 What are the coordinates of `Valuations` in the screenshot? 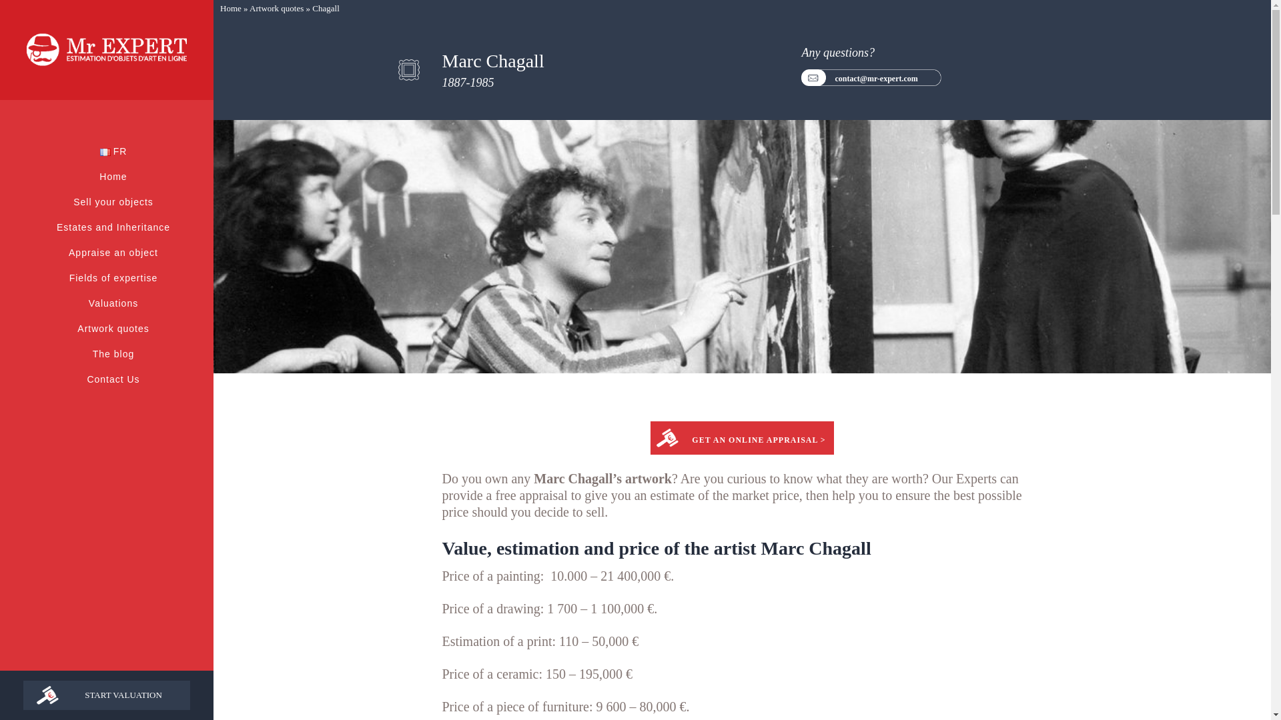 It's located at (113, 303).